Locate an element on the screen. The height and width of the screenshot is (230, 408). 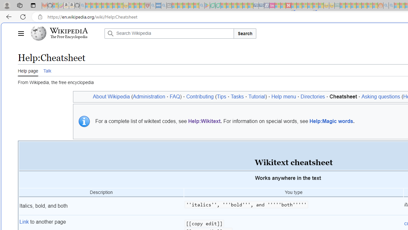
Tips is located at coordinates (221, 96).